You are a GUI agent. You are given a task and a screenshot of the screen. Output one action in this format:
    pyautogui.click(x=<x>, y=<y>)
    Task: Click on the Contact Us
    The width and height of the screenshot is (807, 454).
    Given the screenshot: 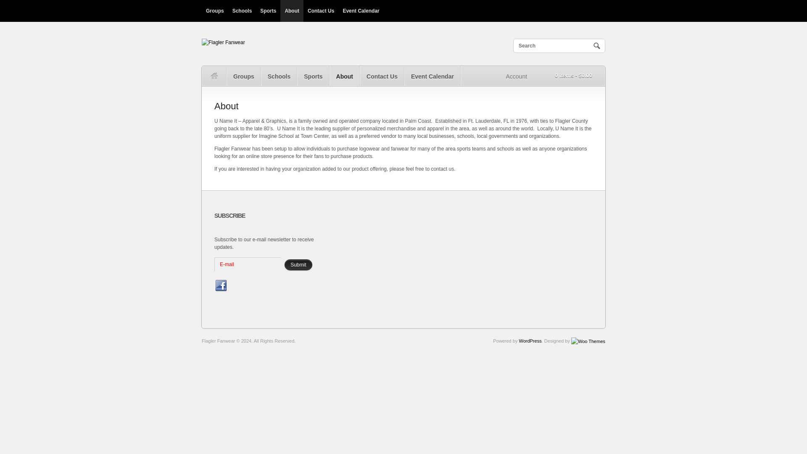 What is the action you would take?
    pyautogui.click(x=320, y=11)
    